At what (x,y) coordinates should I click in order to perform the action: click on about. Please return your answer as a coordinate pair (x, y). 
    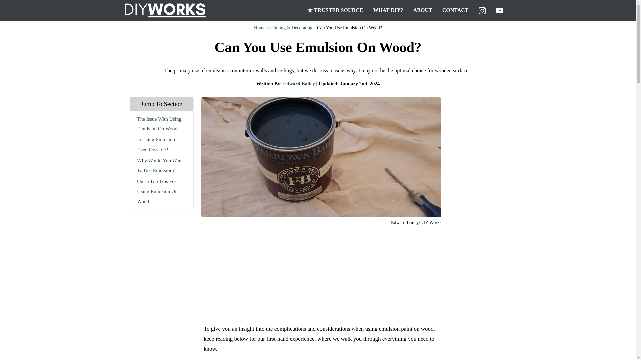
    Looking at the image, I should click on (423, 10).